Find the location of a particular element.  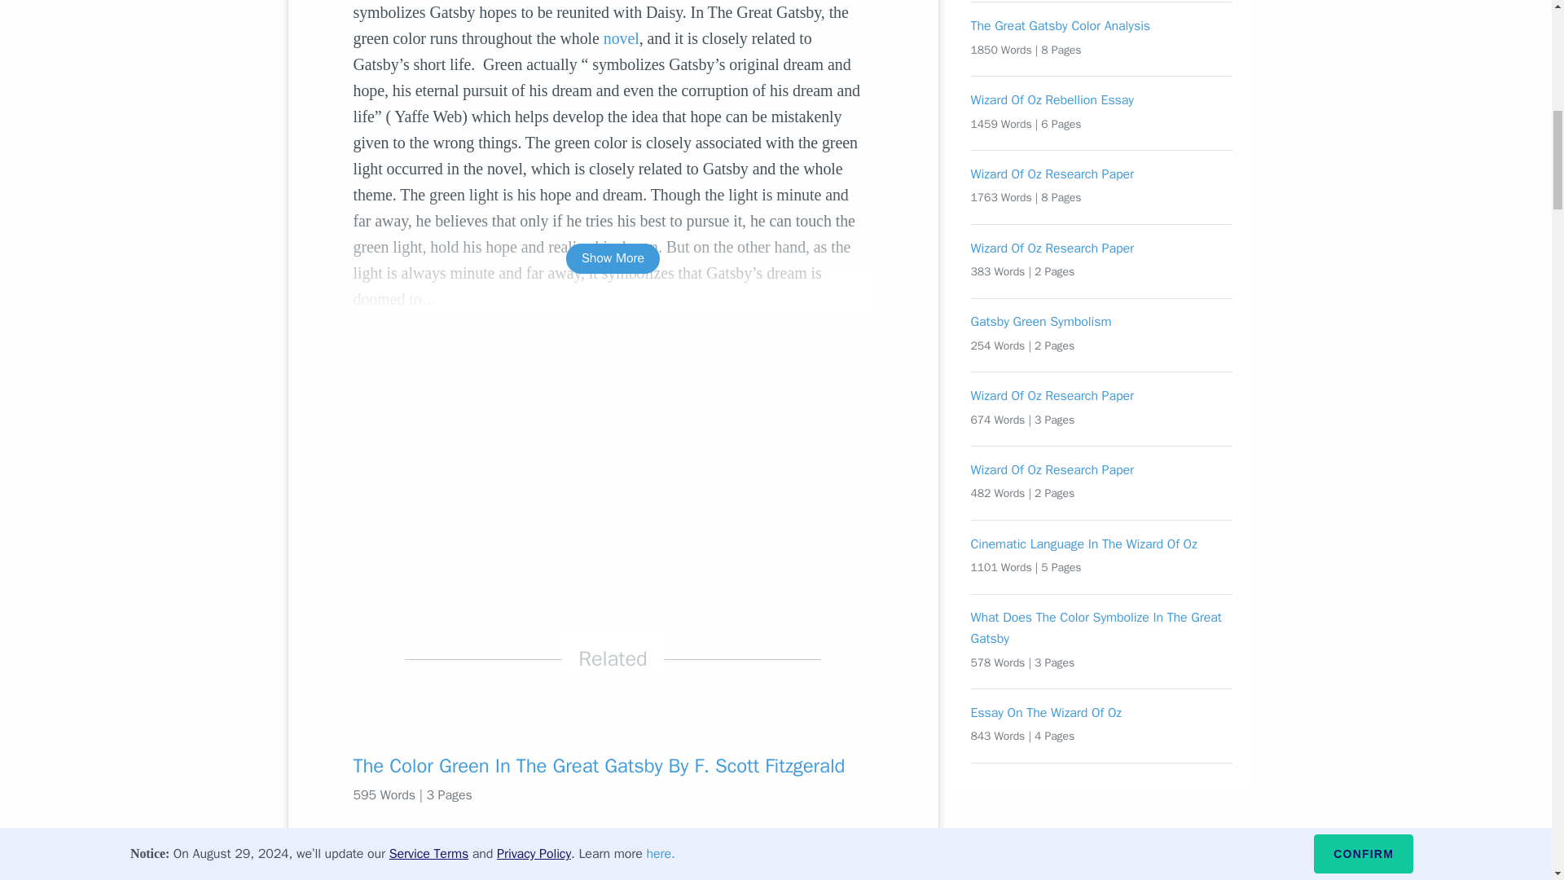

The Color Green In The Great Gatsby By F. Scott Fitzgerald is located at coordinates (613, 766).